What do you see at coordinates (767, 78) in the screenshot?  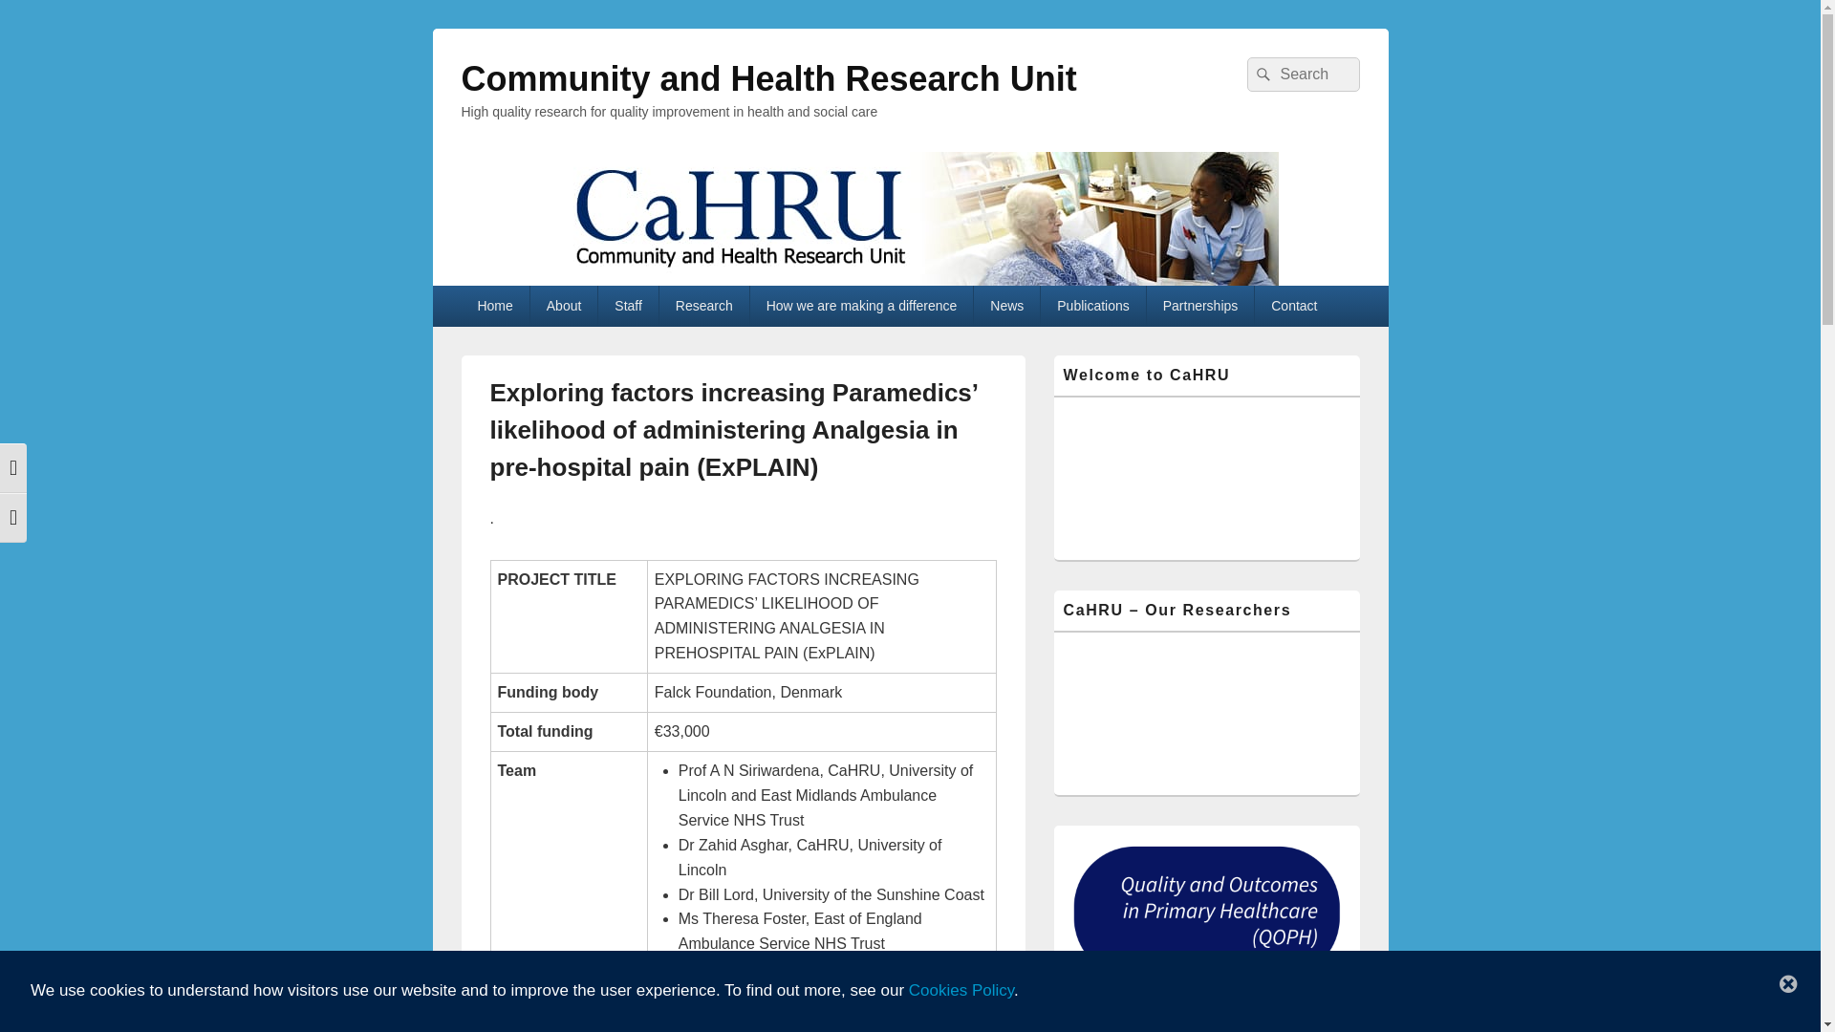 I see `Community and Health Research Unit` at bounding box center [767, 78].